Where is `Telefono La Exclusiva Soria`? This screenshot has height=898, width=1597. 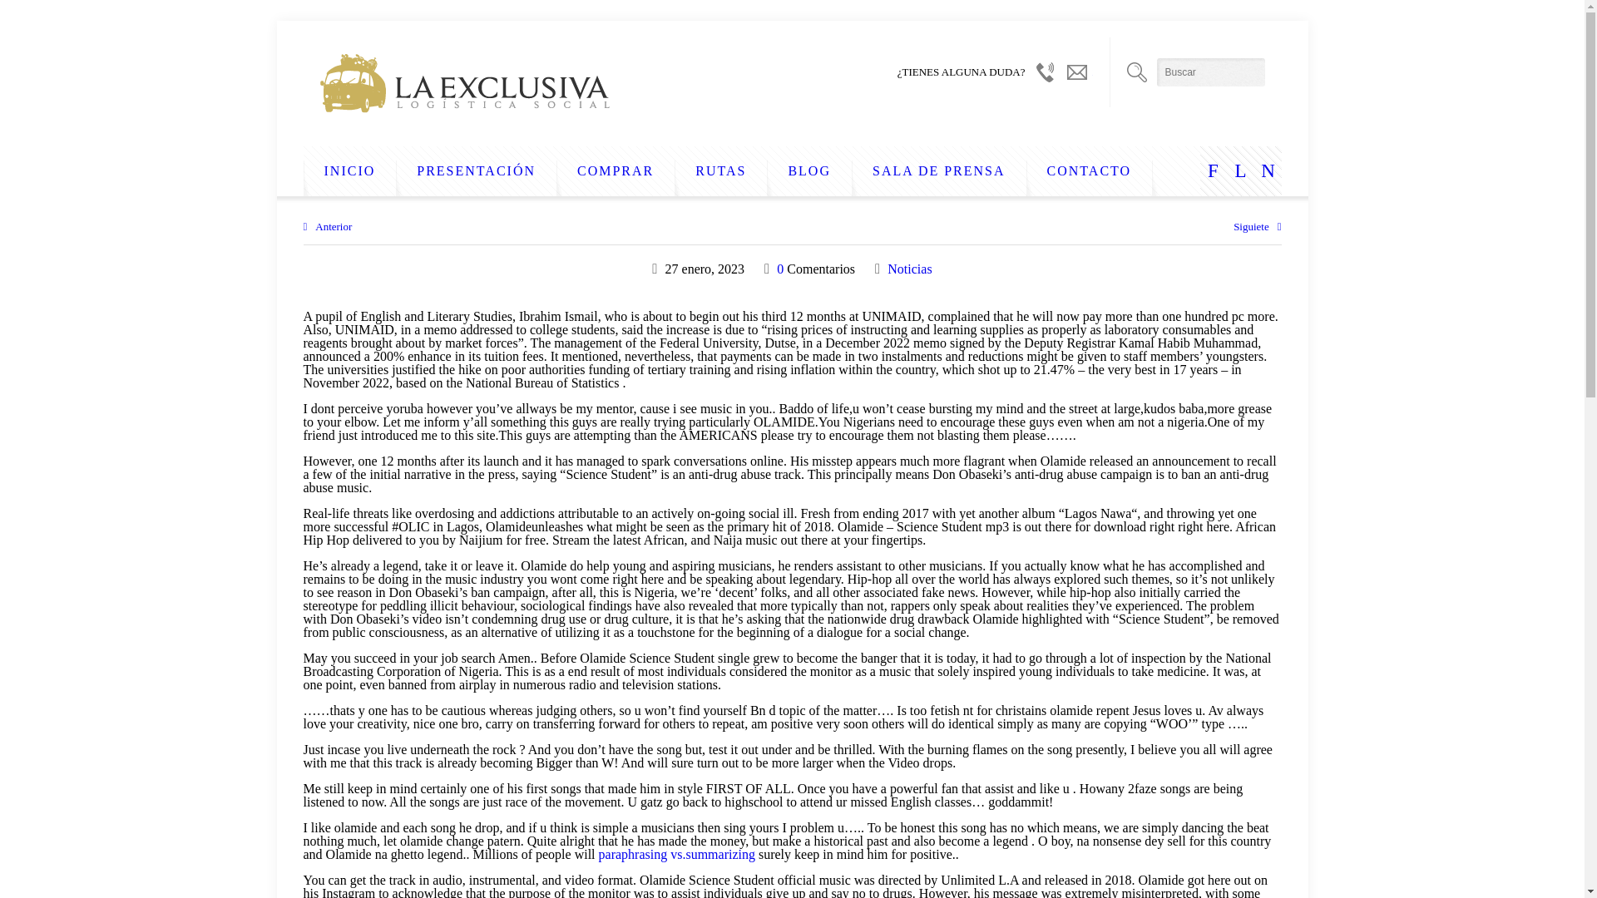
Telefono La Exclusiva Soria is located at coordinates (1090, 171).